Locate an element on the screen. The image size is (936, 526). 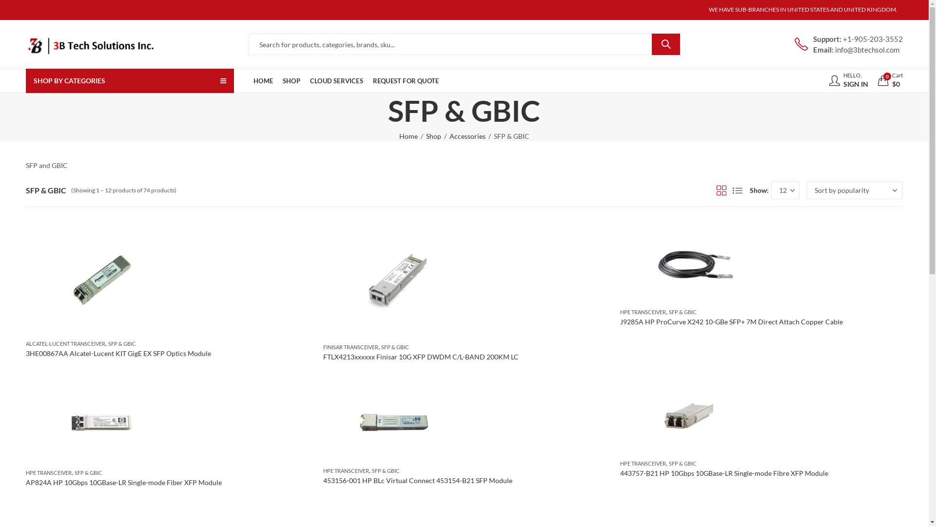
List View is located at coordinates (738, 190).